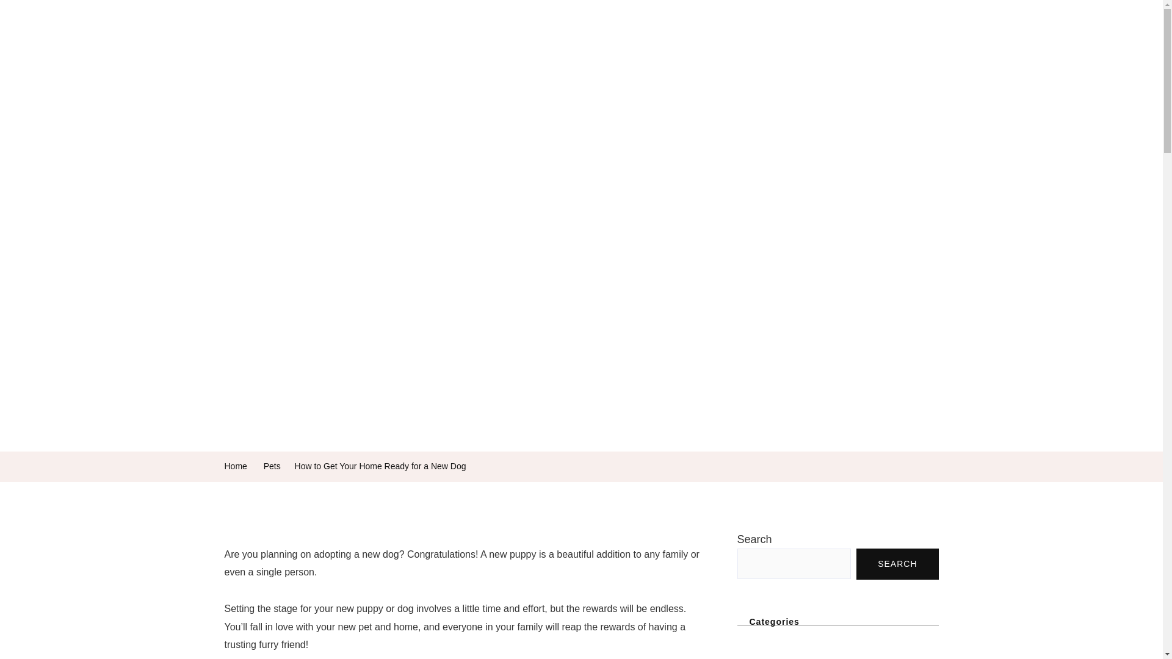 The width and height of the screenshot is (1172, 659). Describe the element at coordinates (549, 40) in the screenshot. I see `Pets` at that location.